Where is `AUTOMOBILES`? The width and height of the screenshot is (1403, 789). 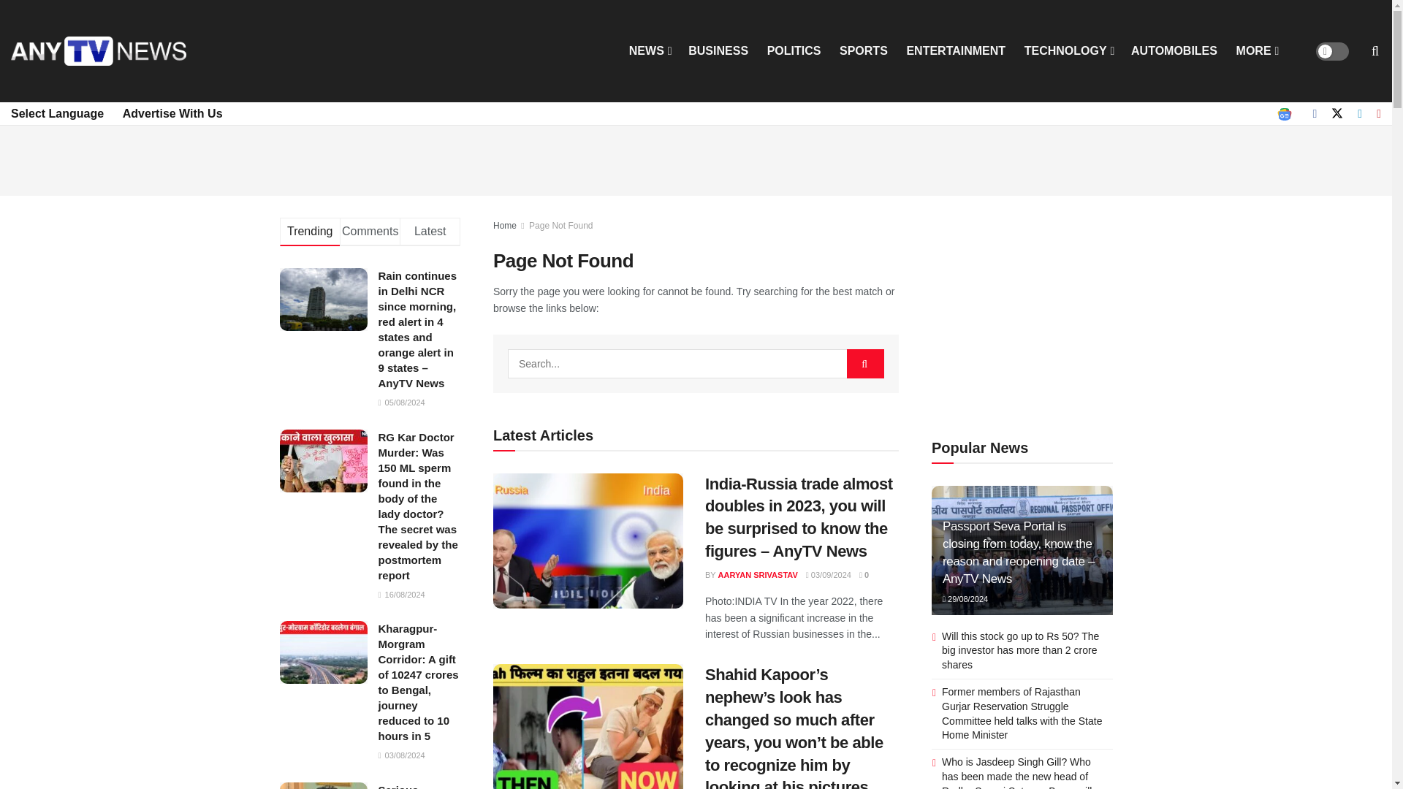 AUTOMOBILES is located at coordinates (1174, 51).